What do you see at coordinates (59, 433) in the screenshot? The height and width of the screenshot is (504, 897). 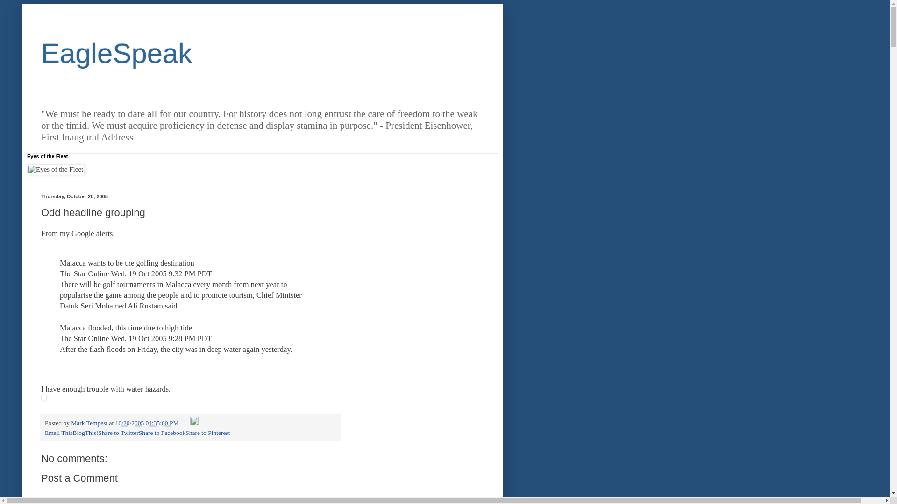 I see `Email This` at bounding box center [59, 433].